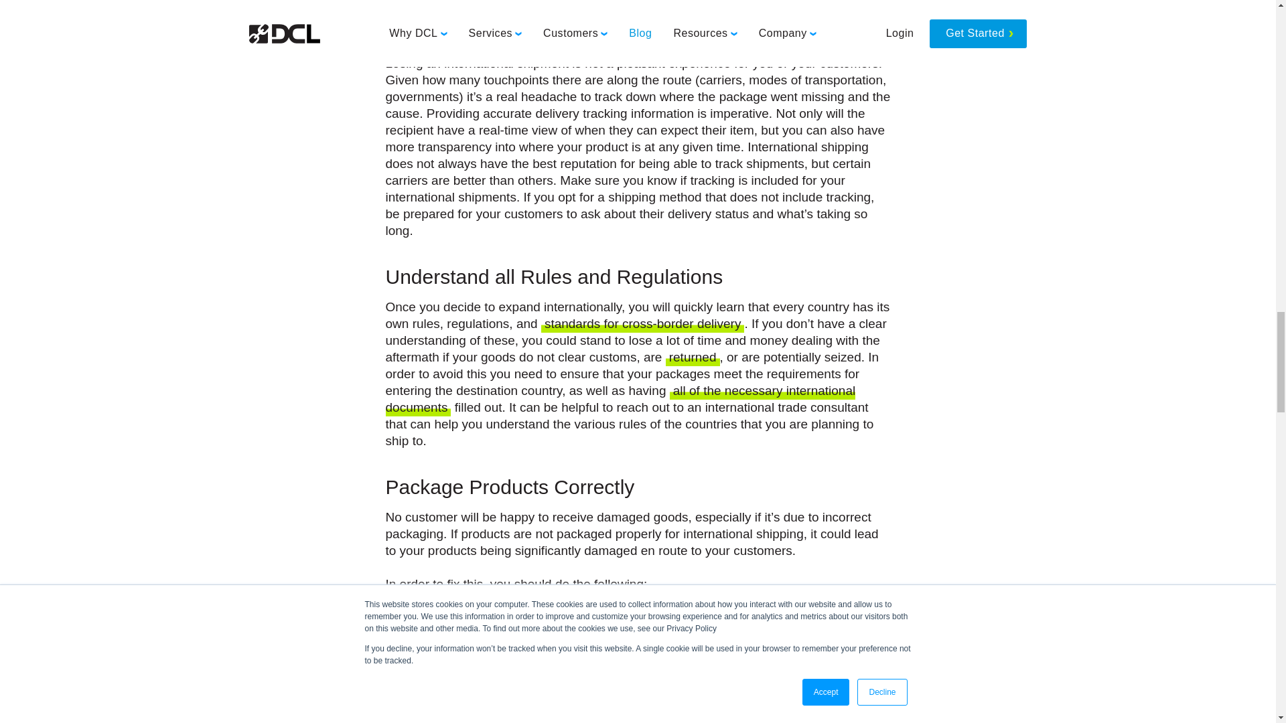  Describe the element at coordinates (621, 400) in the screenshot. I see `all of the necessary international documents` at that location.